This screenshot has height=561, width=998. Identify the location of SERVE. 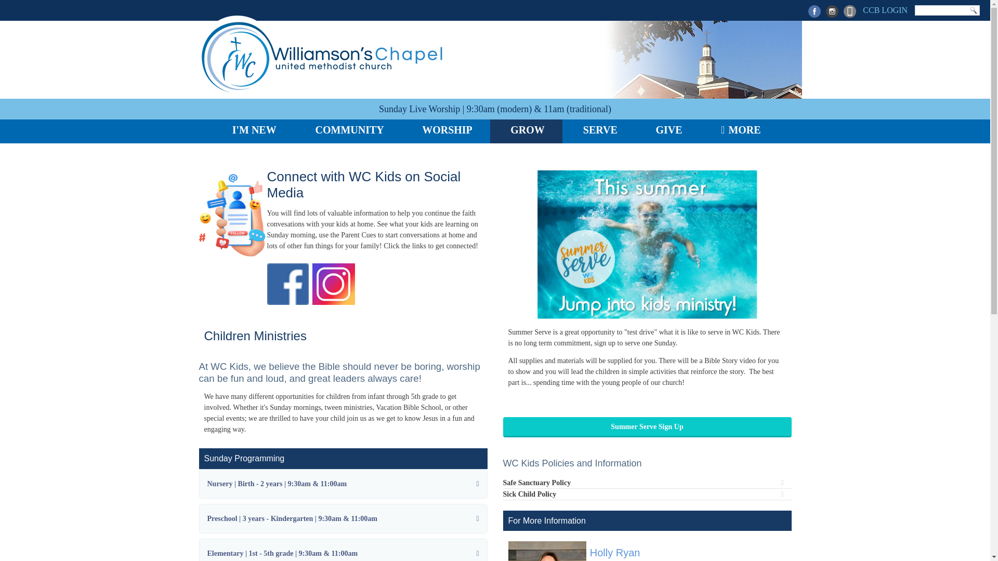
(599, 131).